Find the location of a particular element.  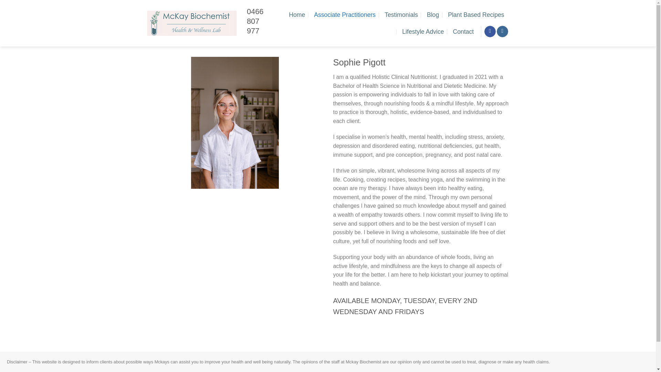

Associate Practitioners is located at coordinates (345, 14).